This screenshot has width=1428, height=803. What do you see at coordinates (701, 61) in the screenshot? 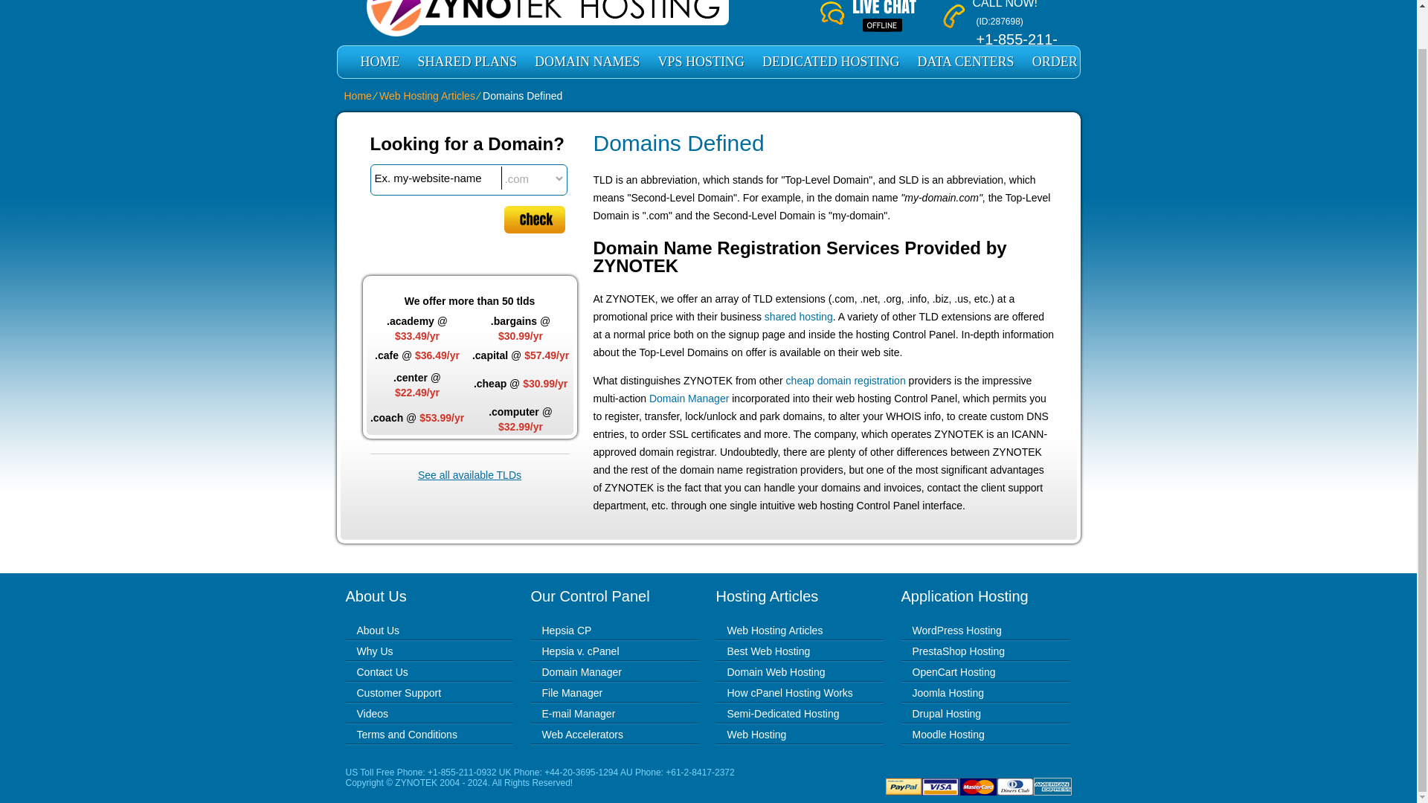
I see `VPS HOSTING` at bounding box center [701, 61].